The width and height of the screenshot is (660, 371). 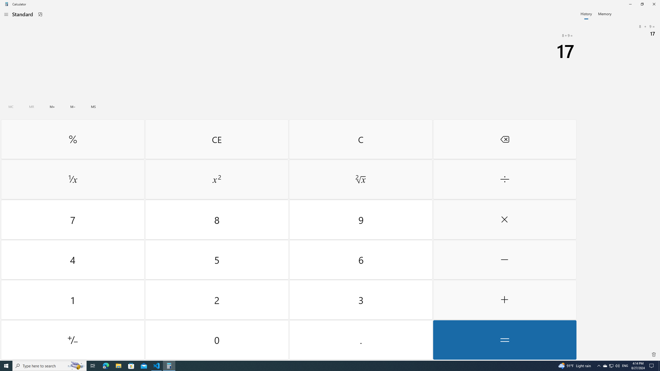 What do you see at coordinates (157, 366) in the screenshot?
I see `Visual Studio Code - 1 running window` at bounding box center [157, 366].